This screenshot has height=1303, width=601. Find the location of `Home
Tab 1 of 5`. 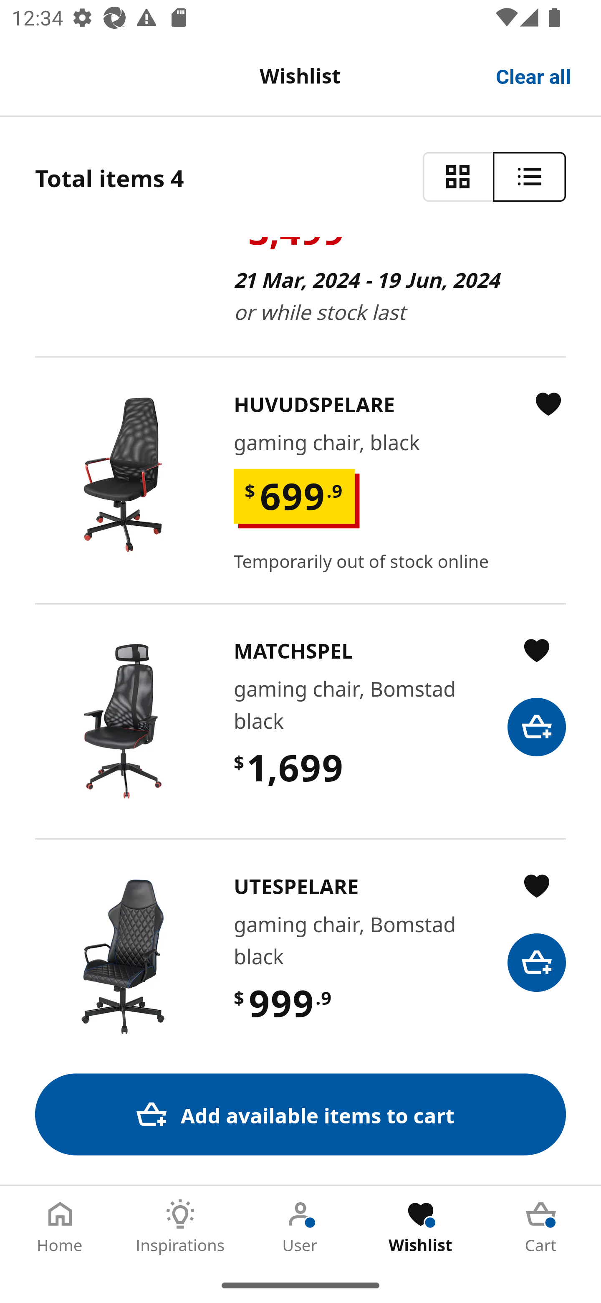

Home
Tab 1 of 5 is located at coordinates (60, 1227).